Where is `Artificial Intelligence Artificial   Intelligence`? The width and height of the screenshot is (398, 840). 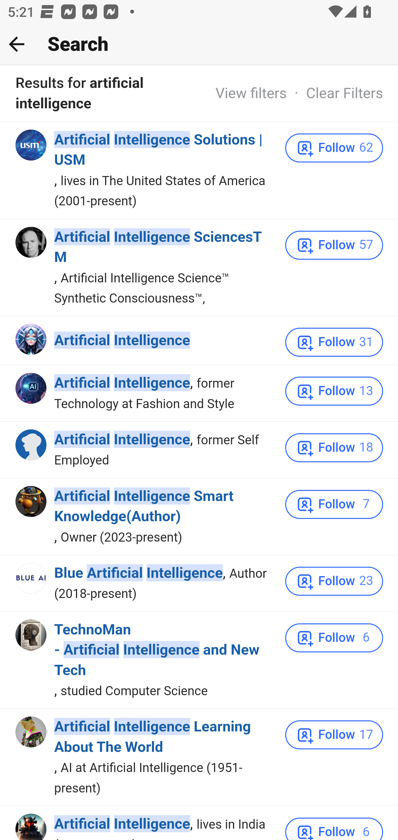 Artificial Intelligence Artificial   Intelligence is located at coordinates (122, 340).